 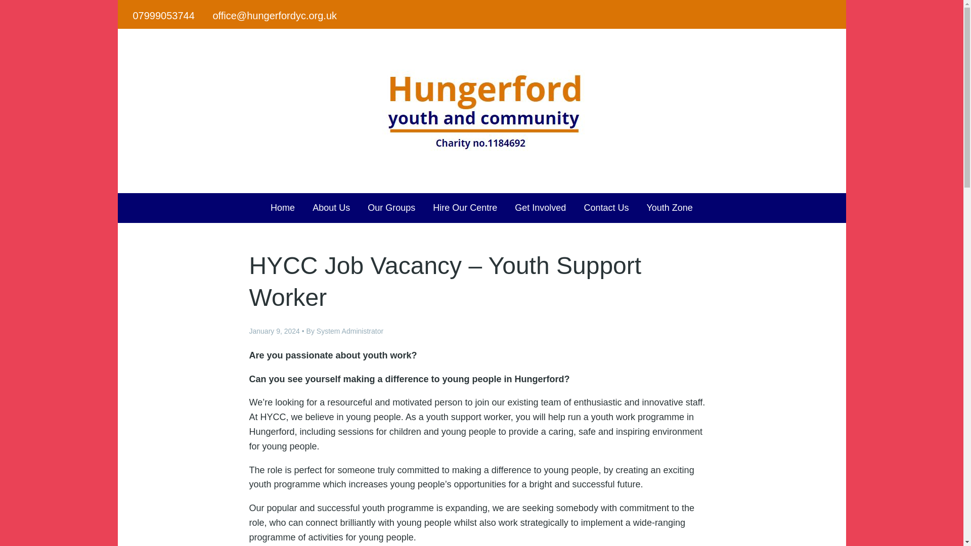 I want to click on Youth Zone, so click(x=670, y=208).